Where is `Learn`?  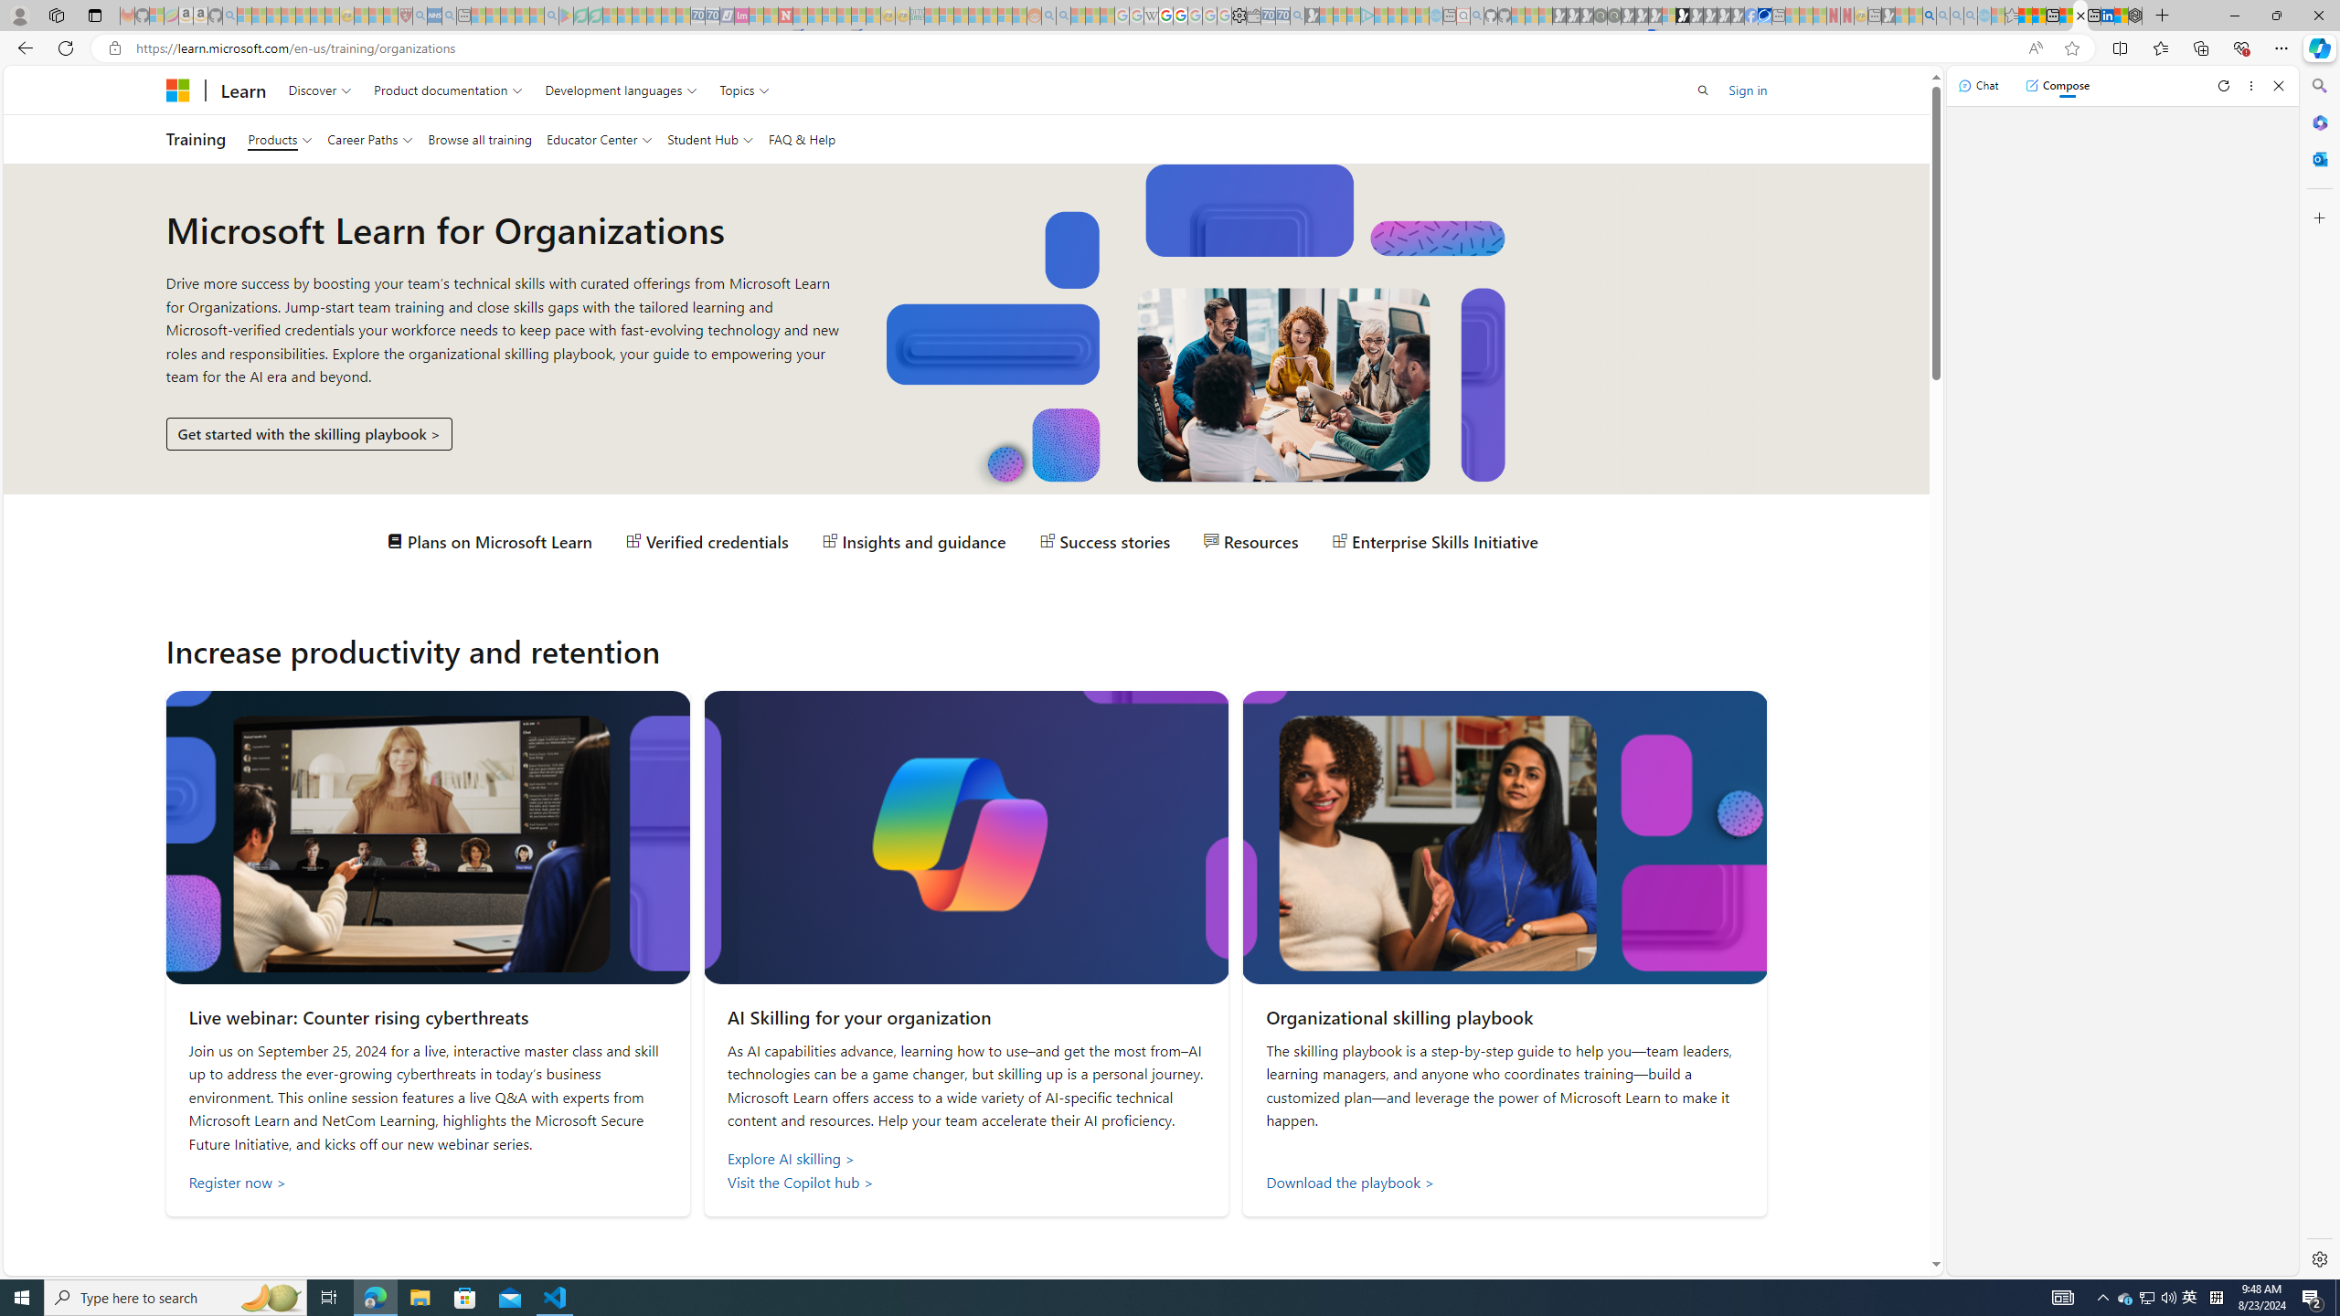
Learn is located at coordinates (243, 90).